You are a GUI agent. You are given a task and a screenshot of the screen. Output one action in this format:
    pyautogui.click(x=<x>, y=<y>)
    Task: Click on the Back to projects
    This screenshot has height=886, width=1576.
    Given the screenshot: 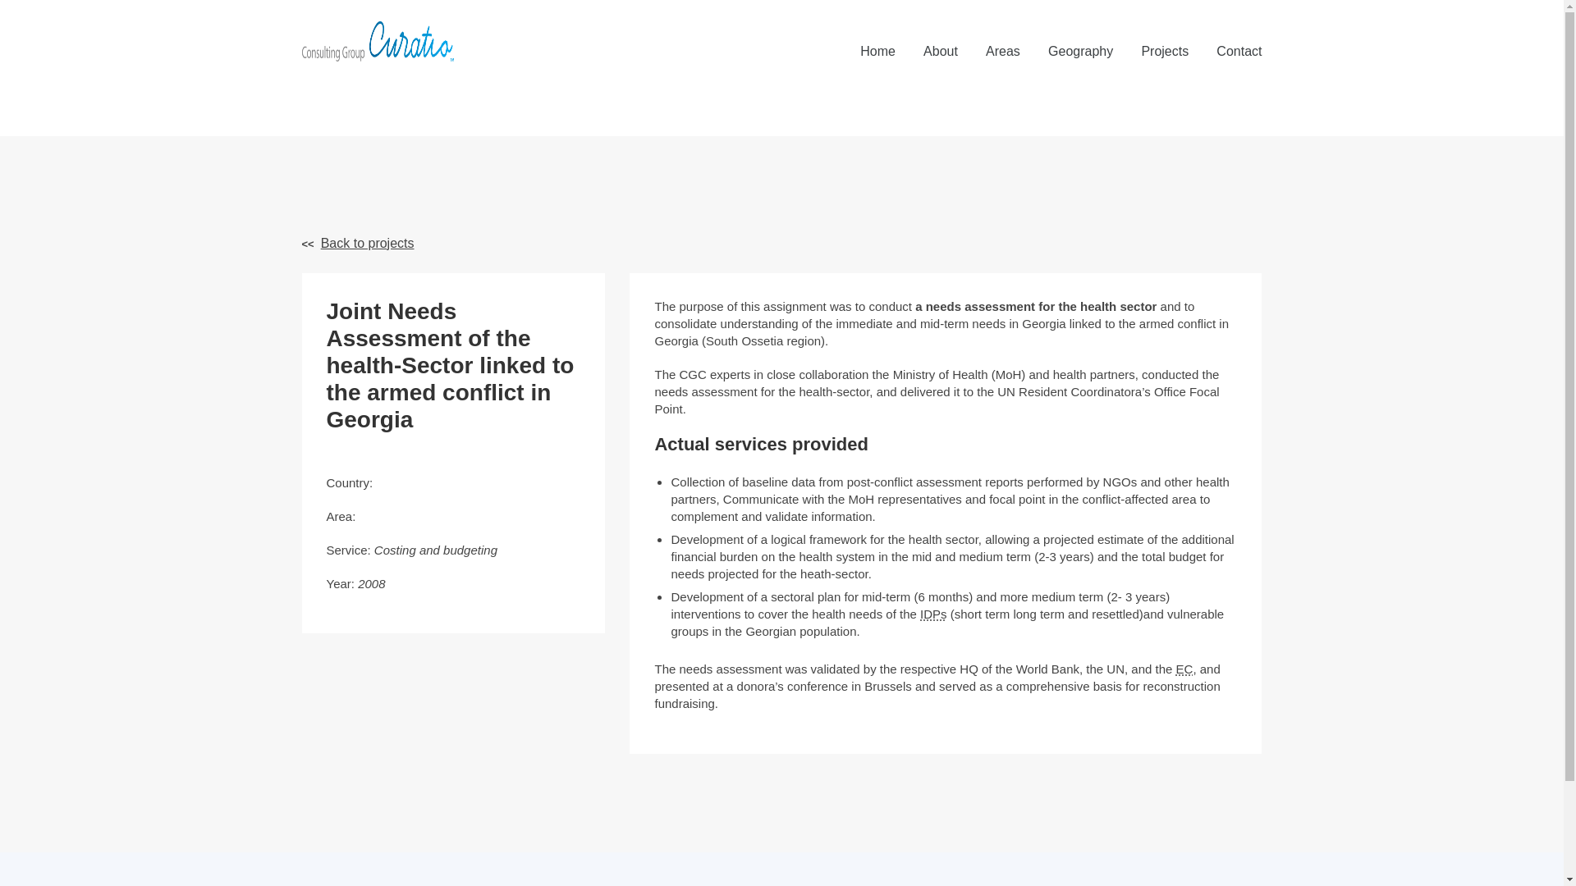 What is the action you would take?
    pyautogui.click(x=358, y=244)
    